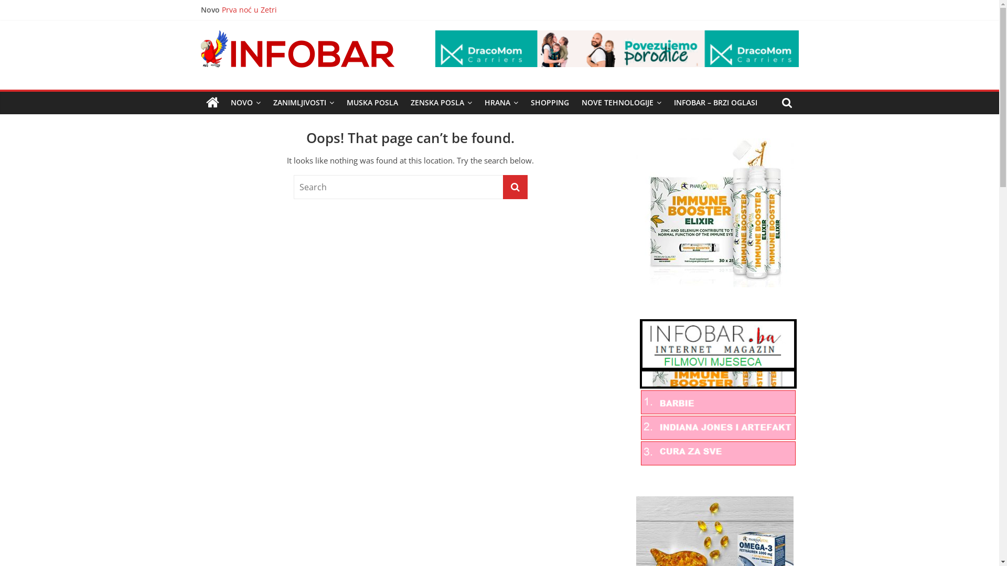  Describe the element at coordinates (501, 103) in the screenshot. I see `HRANA` at that location.